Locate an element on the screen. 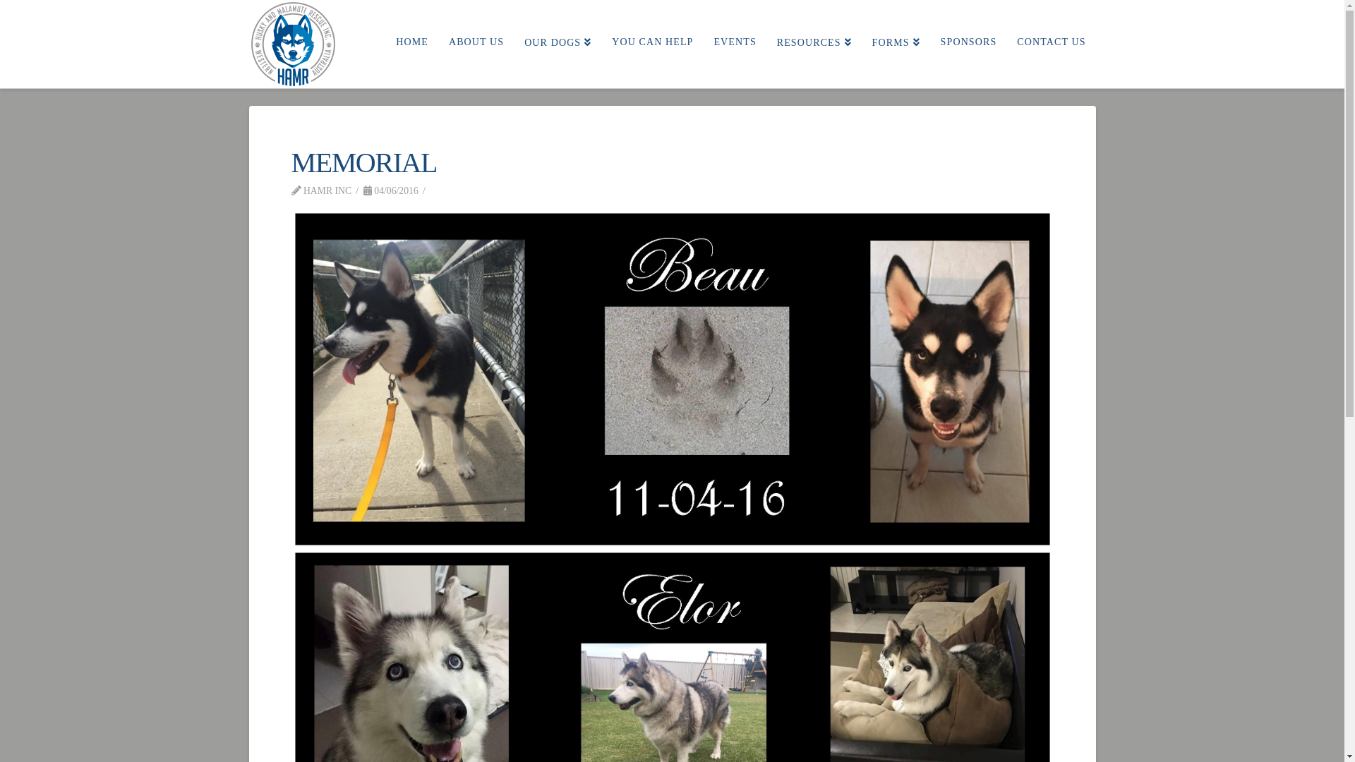  ABOUT US is located at coordinates (476, 39).